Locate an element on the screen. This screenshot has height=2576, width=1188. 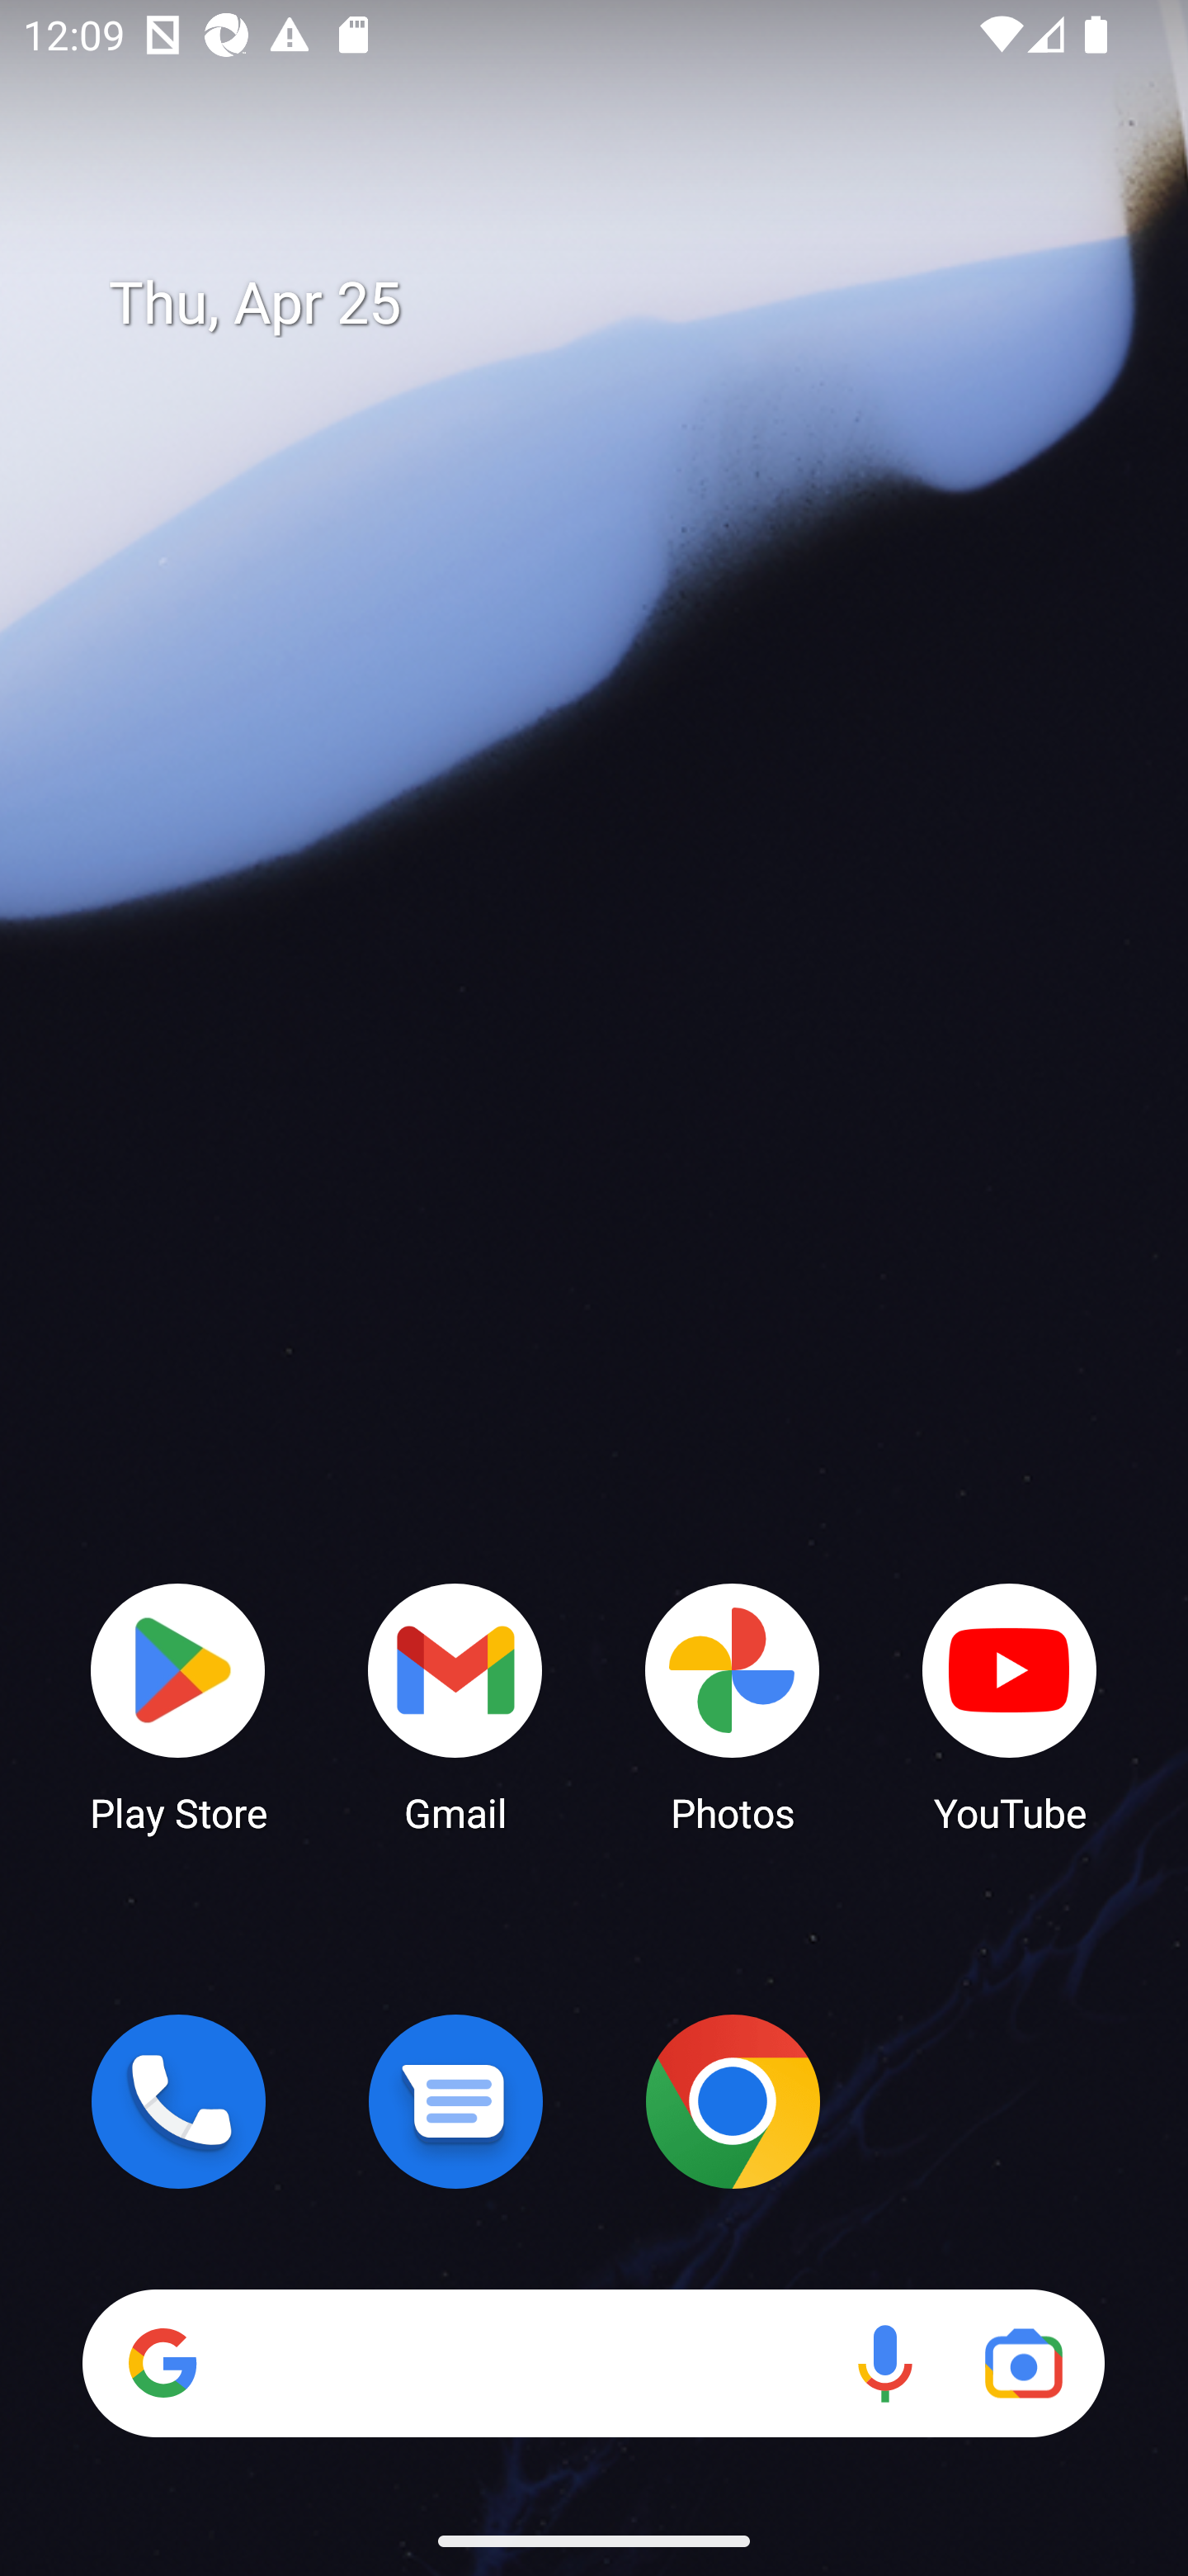
Play Store is located at coordinates (178, 1706).